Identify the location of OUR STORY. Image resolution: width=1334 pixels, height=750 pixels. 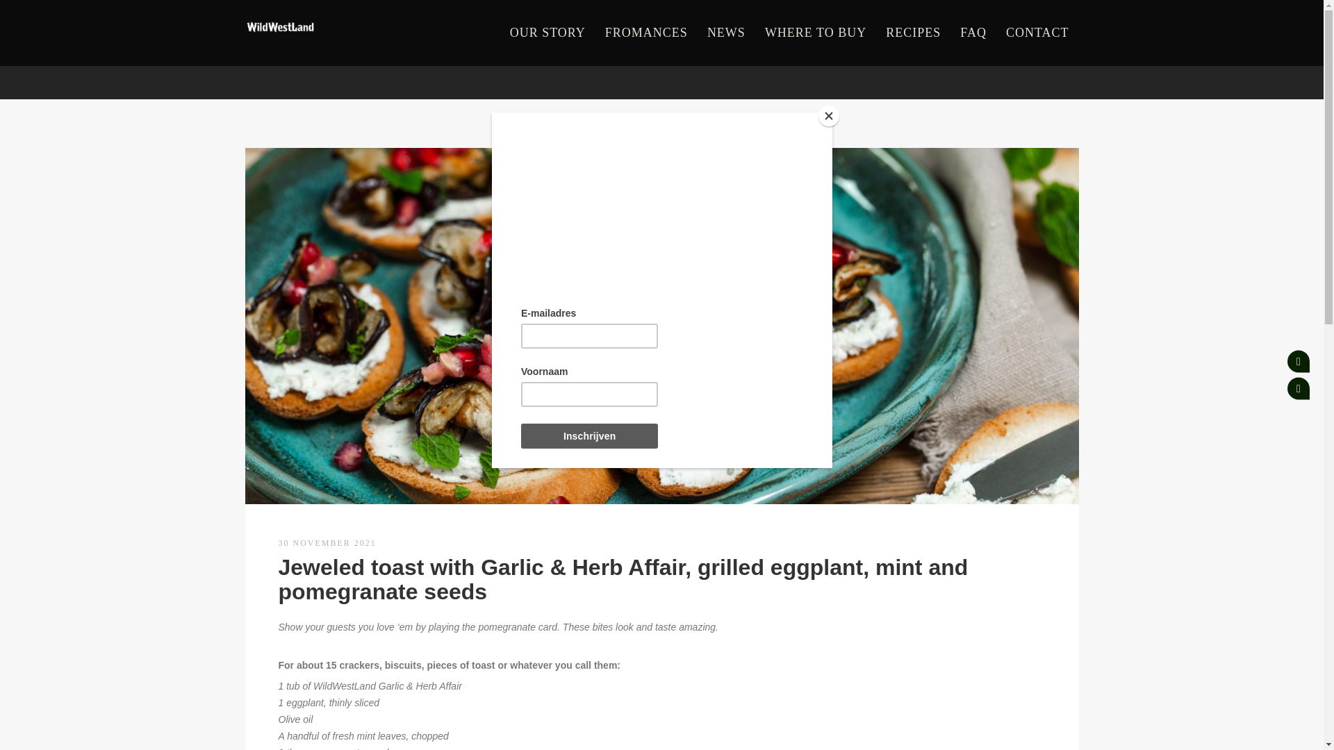
(547, 33).